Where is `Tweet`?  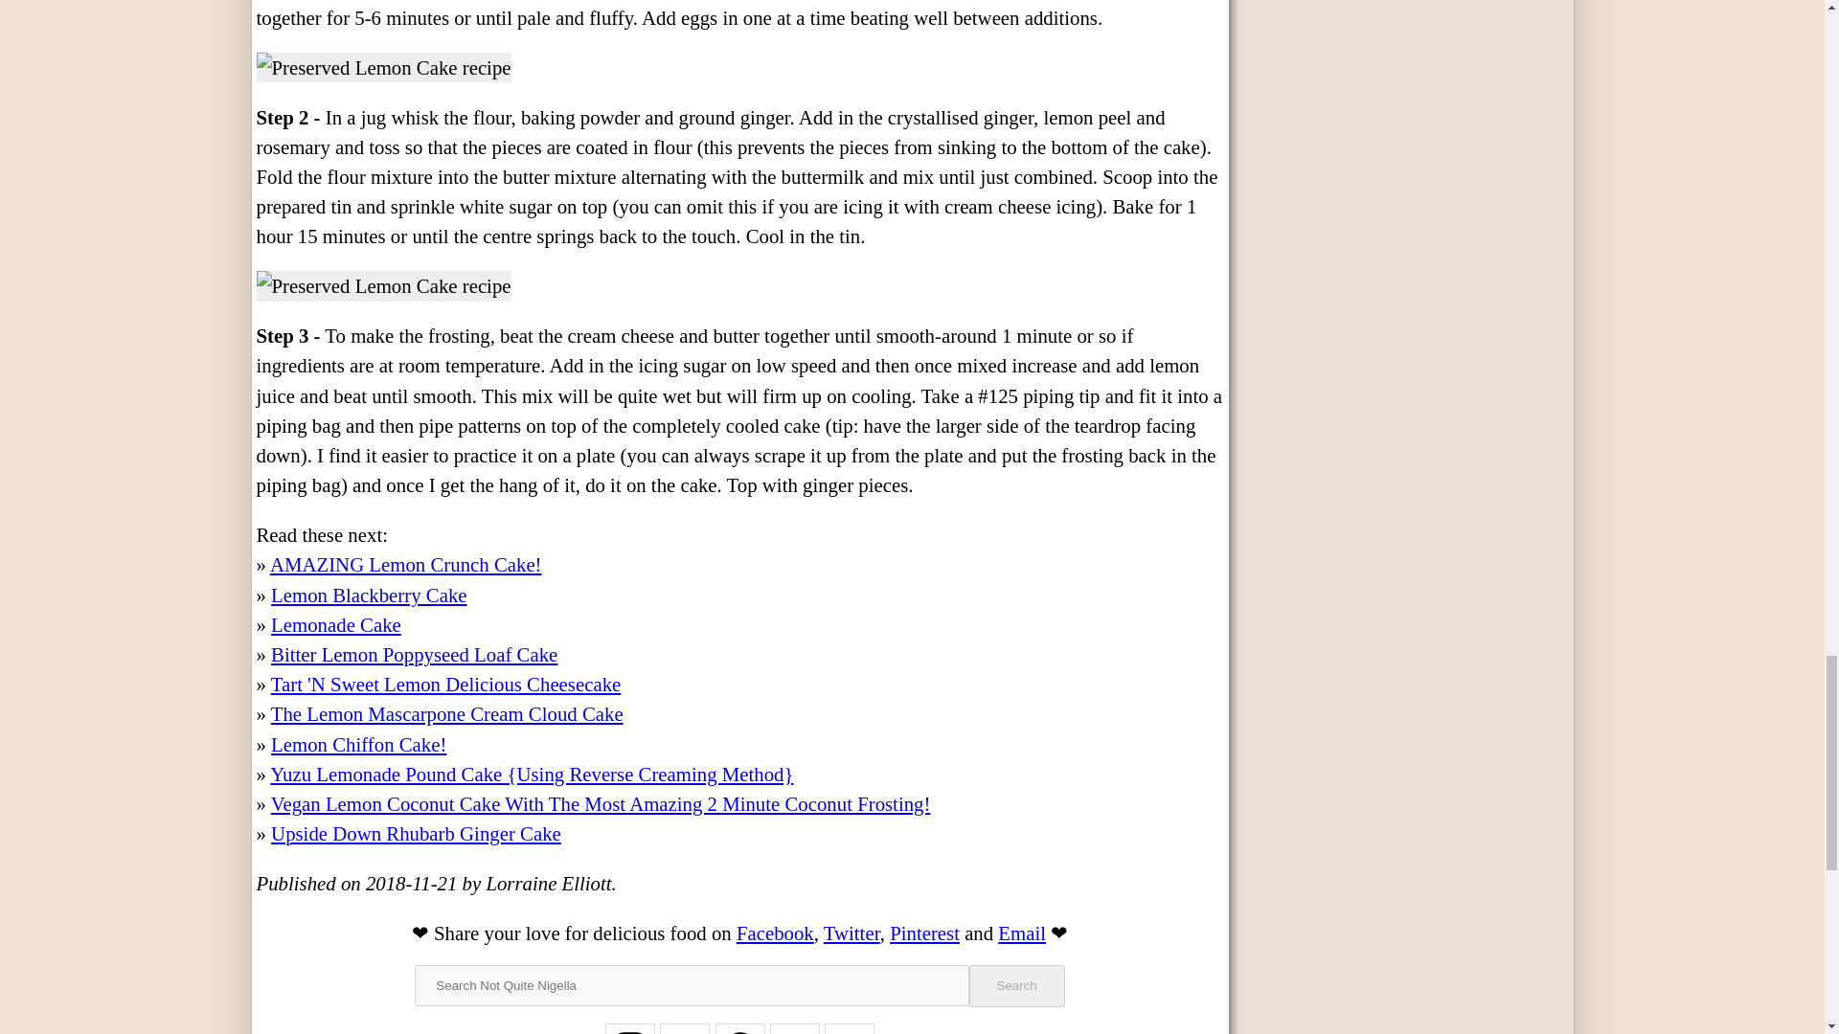
Tweet is located at coordinates (852, 933).